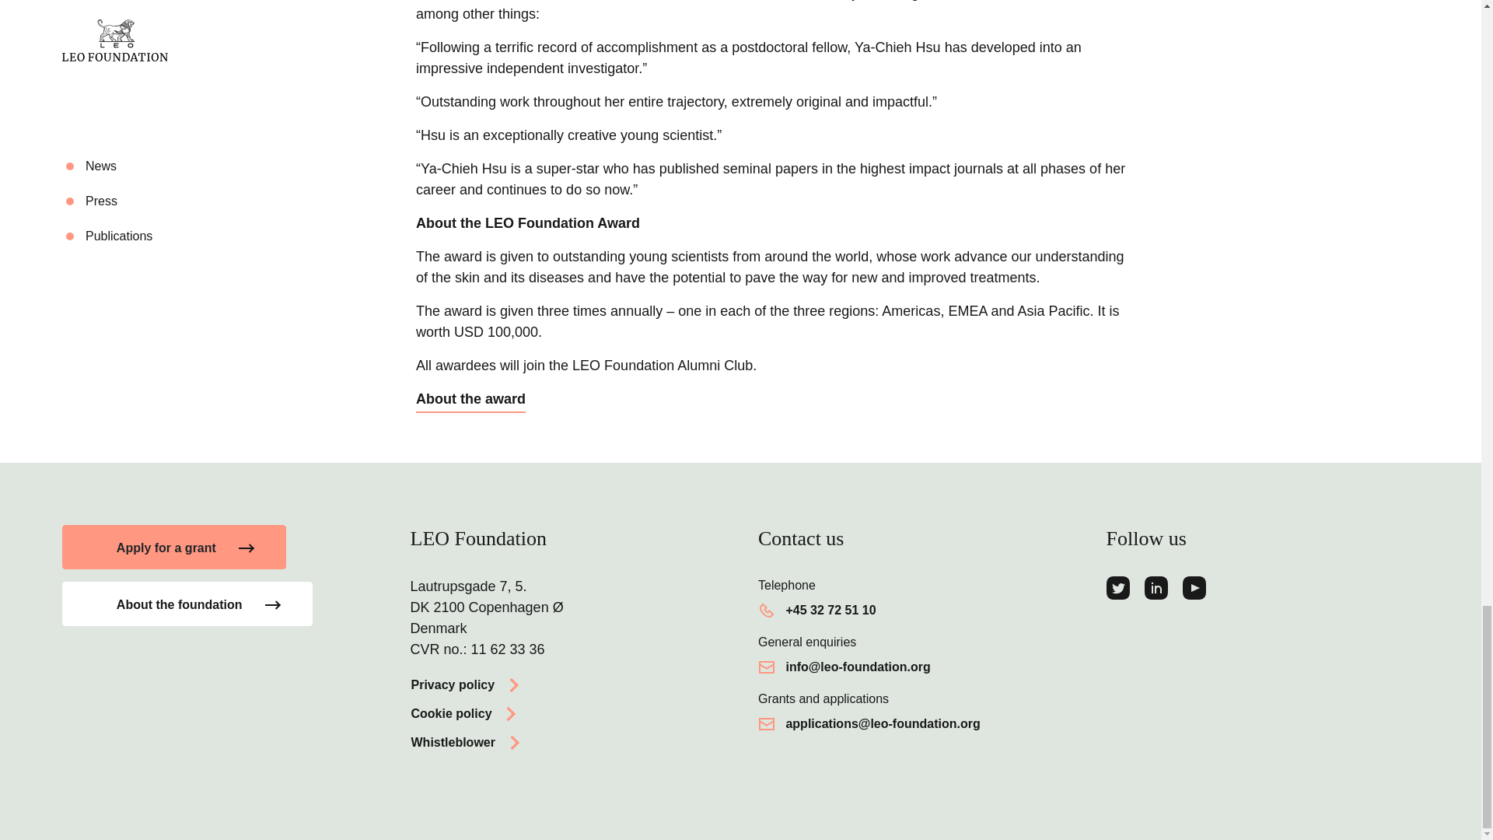 The width and height of the screenshot is (1493, 840). I want to click on Privacy policy, so click(467, 684).